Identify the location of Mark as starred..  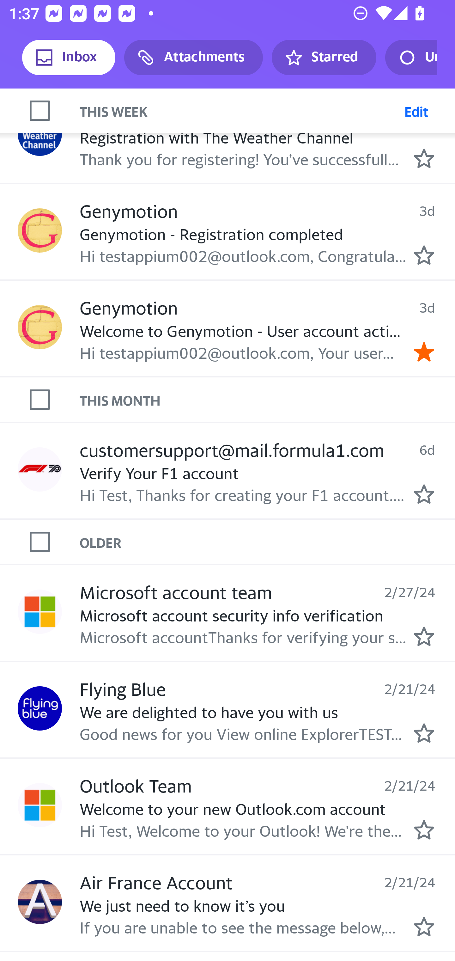
(424, 733).